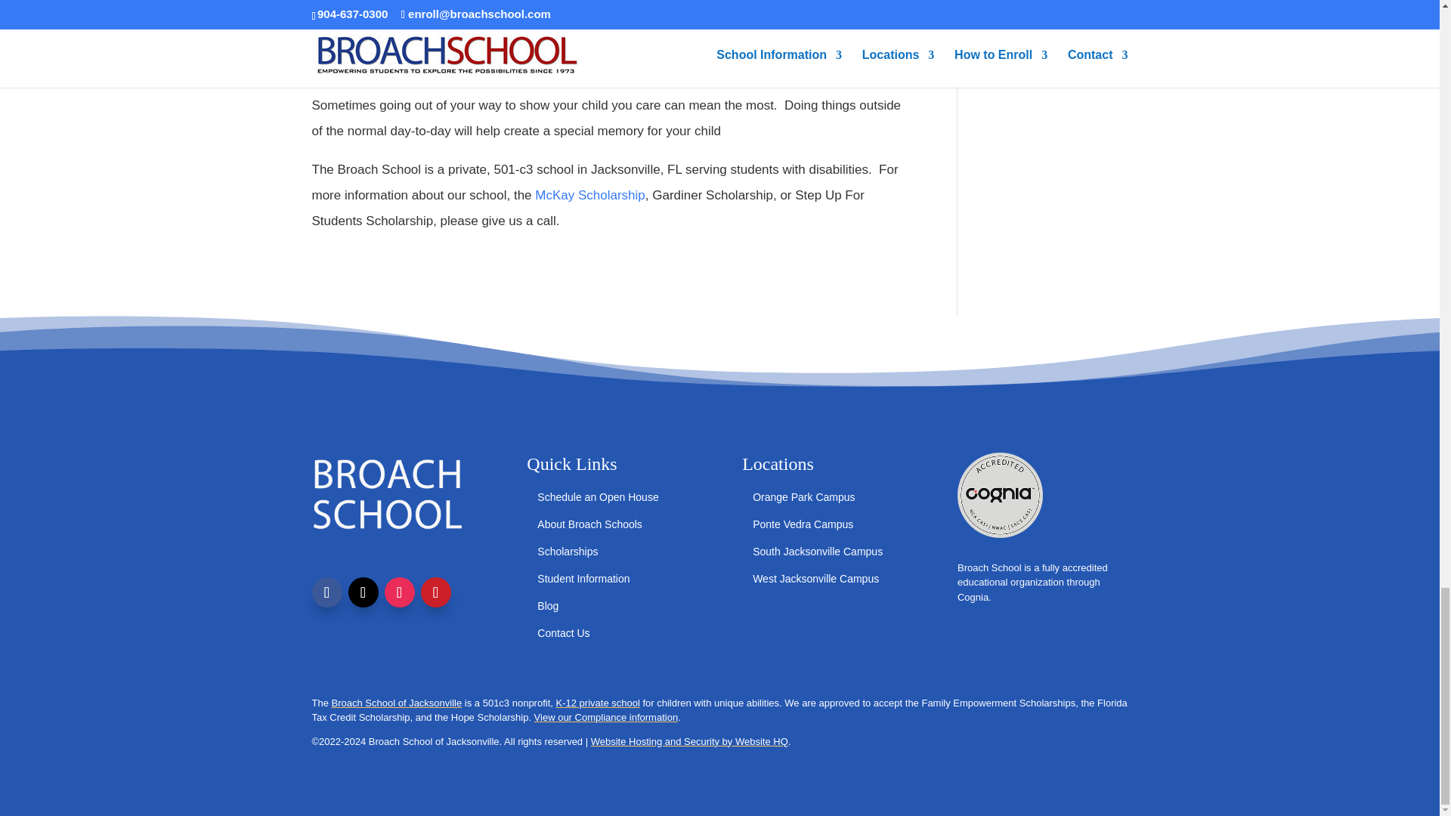 The width and height of the screenshot is (1451, 816). What do you see at coordinates (590, 195) in the screenshot?
I see `McKay Scholarship` at bounding box center [590, 195].